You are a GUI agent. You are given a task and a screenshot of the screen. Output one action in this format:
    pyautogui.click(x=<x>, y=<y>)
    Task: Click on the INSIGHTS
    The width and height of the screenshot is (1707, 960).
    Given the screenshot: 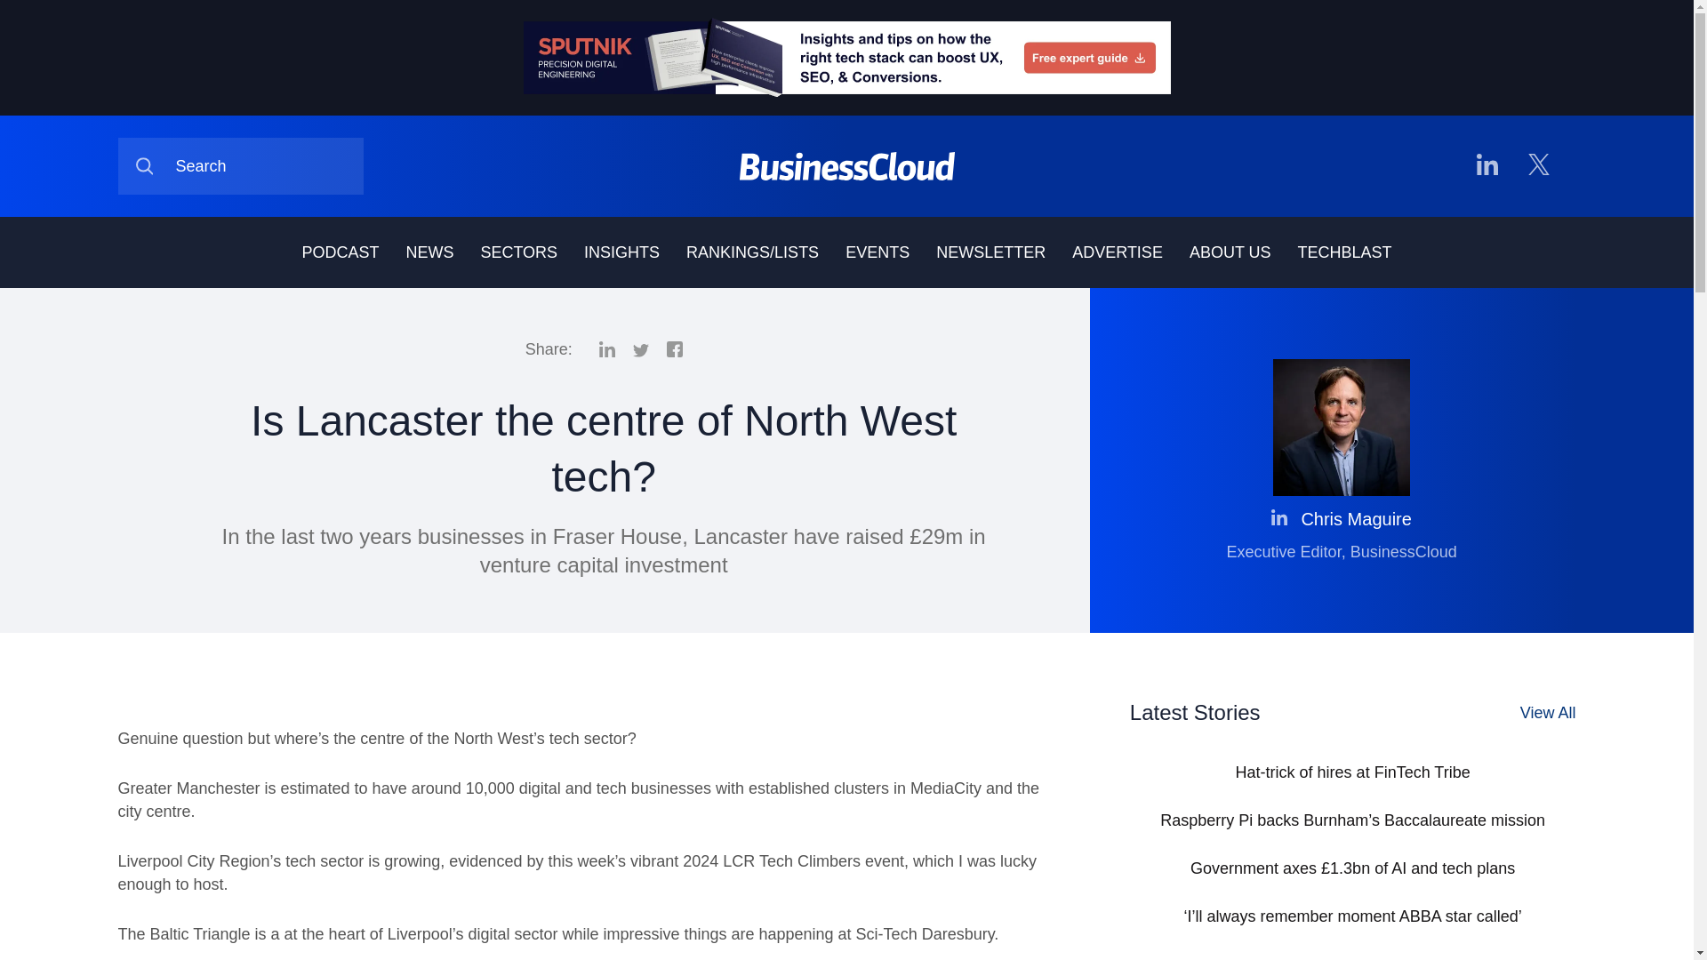 What is the action you would take?
    pyautogui.click(x=621, y=252)
    